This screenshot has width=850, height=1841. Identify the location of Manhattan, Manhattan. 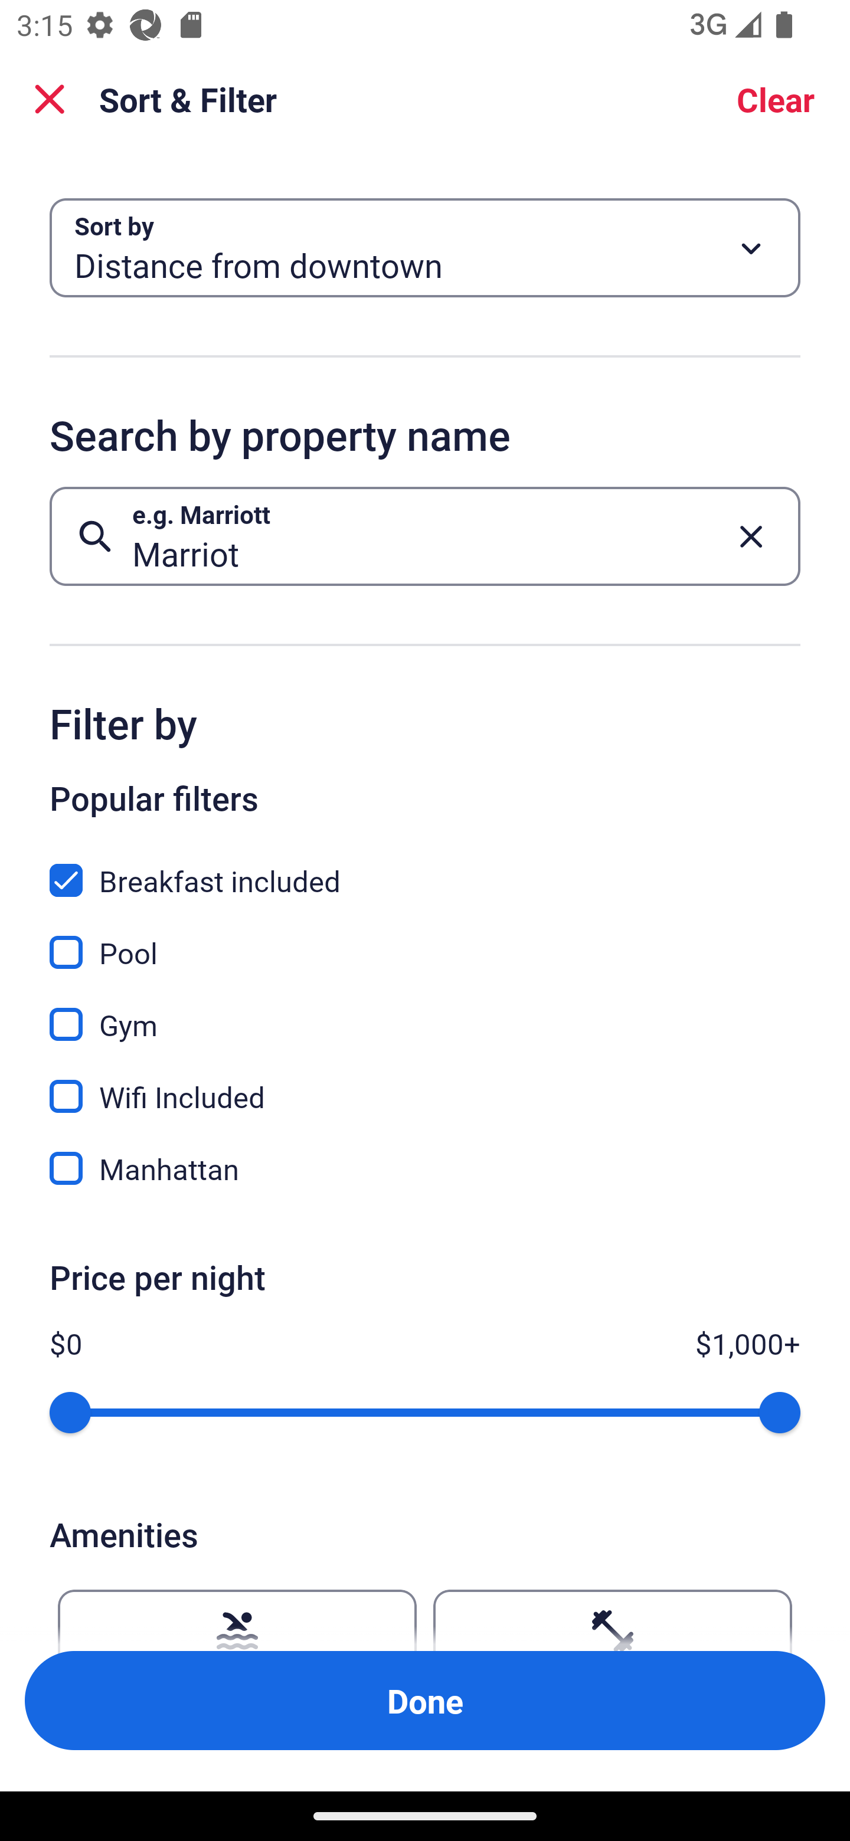
(425, 1168).